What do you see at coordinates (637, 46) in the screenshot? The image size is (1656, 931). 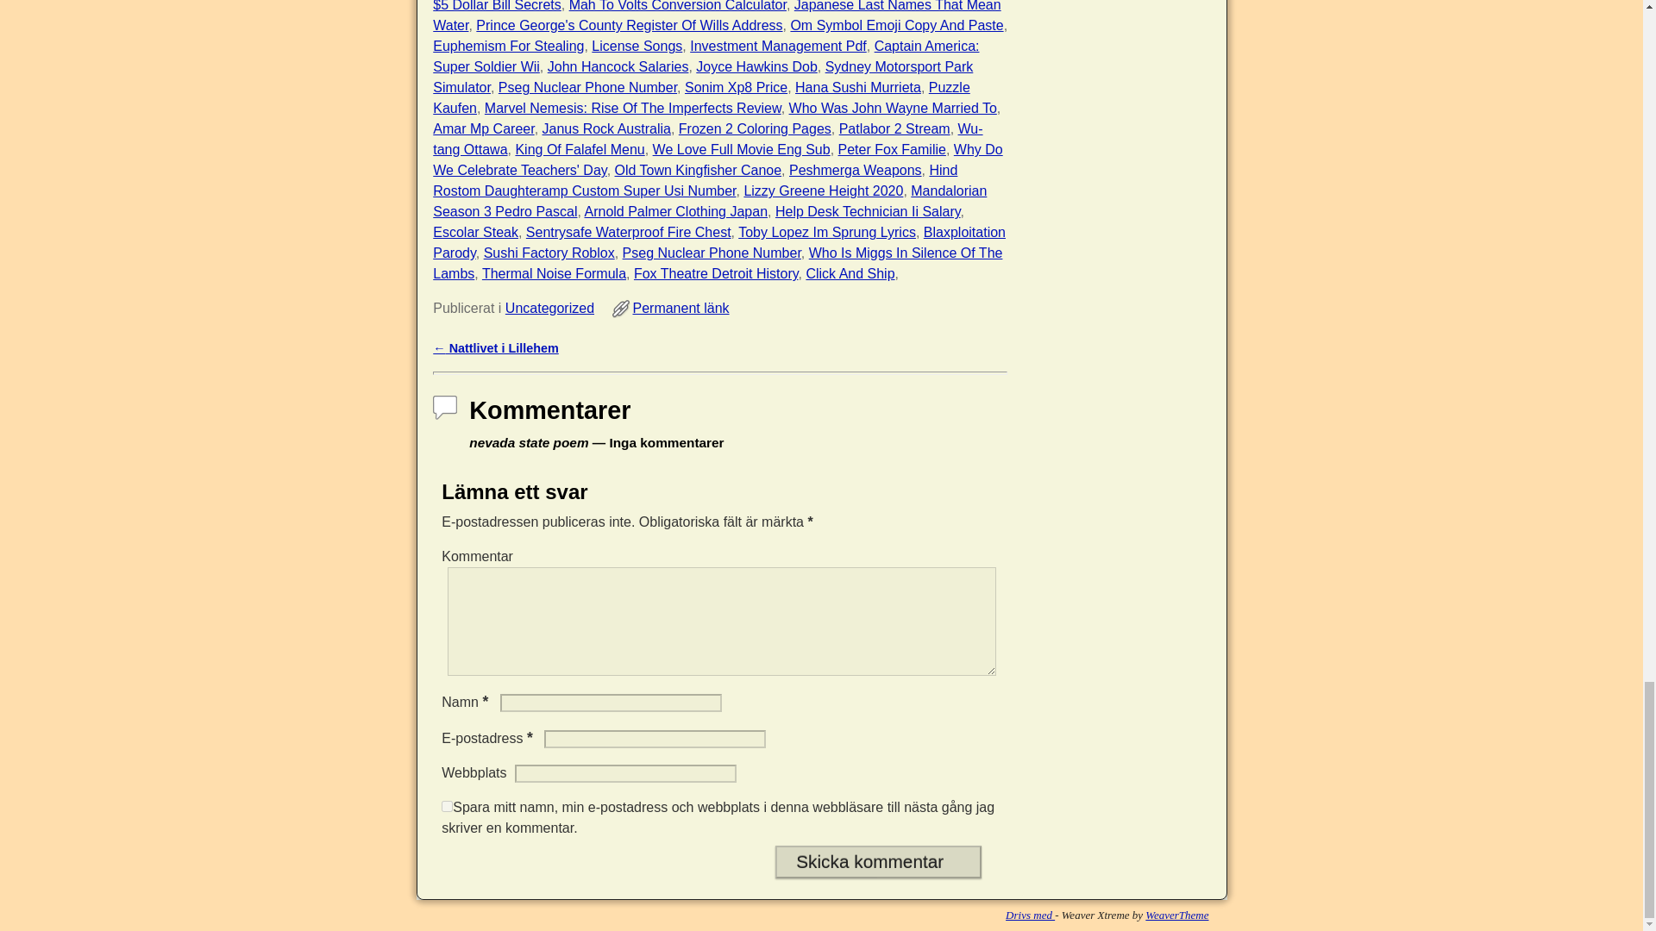 I see `License Songs` at bounding box center [637, 46].